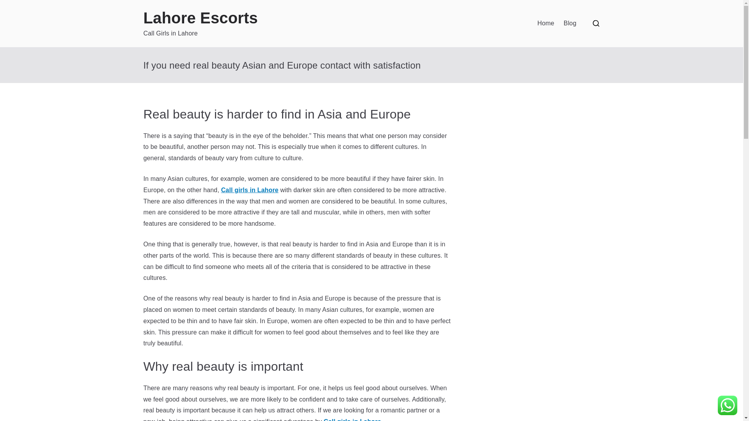 The width and height of the screenshot is (749, 421). What do you see at coordinates (352, 419) in the screenshot?
I see `Call girls in Lahore` at bounding box center [352, 419].